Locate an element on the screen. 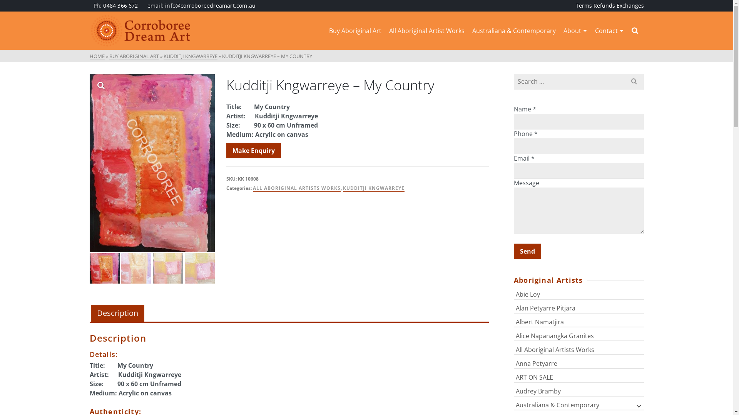 The image size is (739, 415). Terms Refunds Exchanges is located at coordinates (610, 5).